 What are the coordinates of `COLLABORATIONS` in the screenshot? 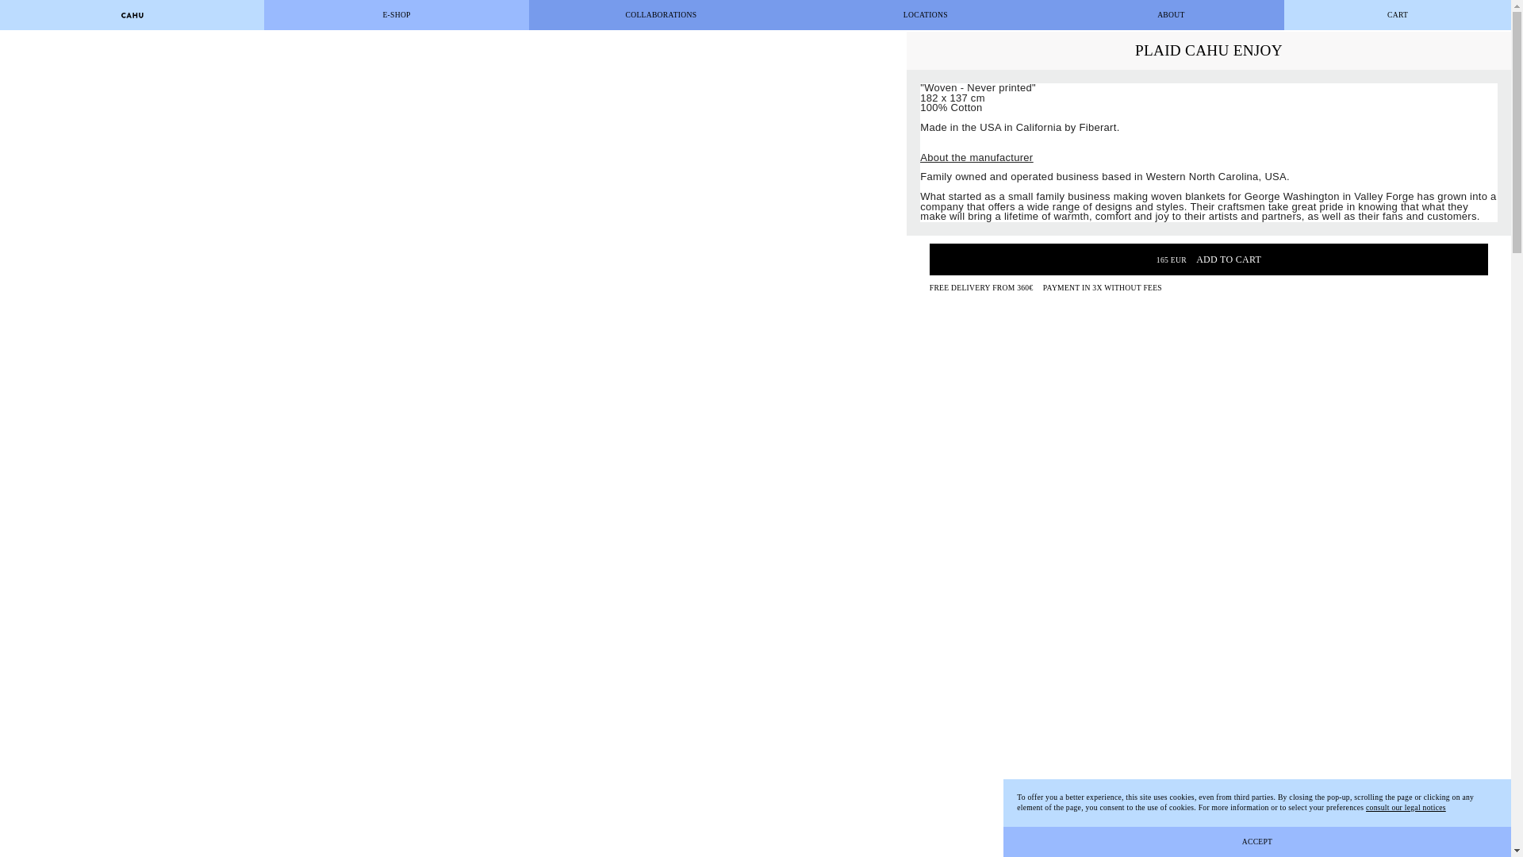 It's located at (661, 14).